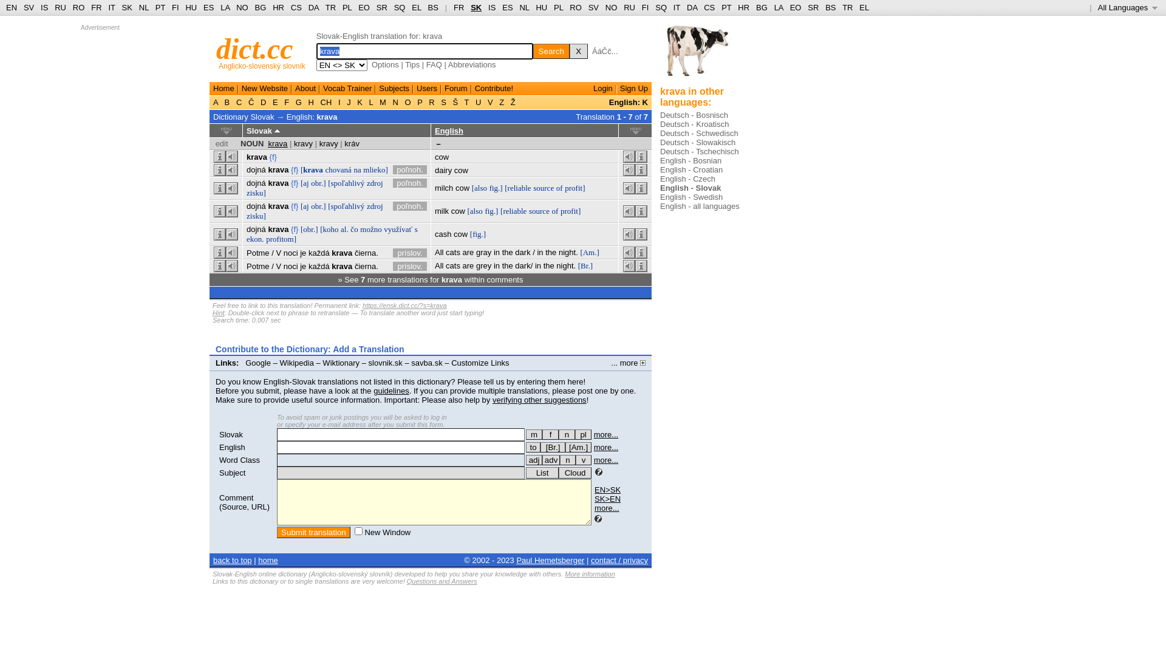 Image resolution: width=1166 pixels, height=656 pixels. I want to click on krava, so click(278, 207).